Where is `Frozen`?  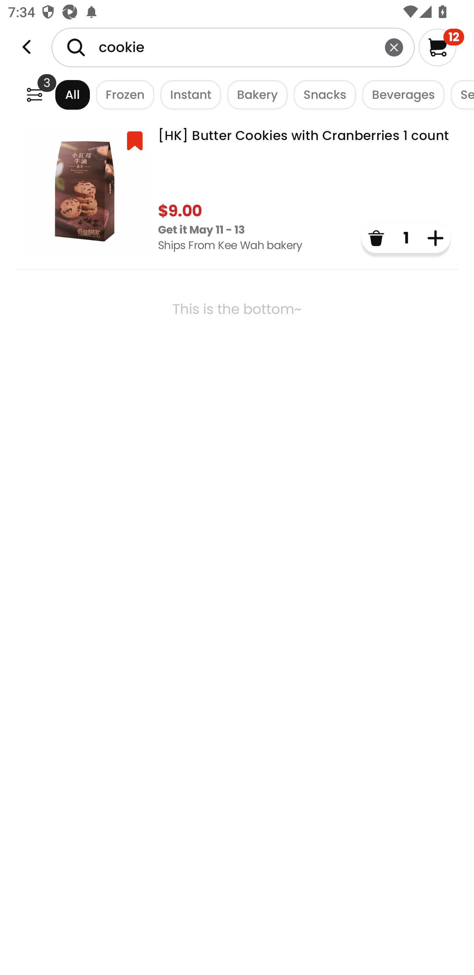 Frozen is located at coordinates (122, 94).